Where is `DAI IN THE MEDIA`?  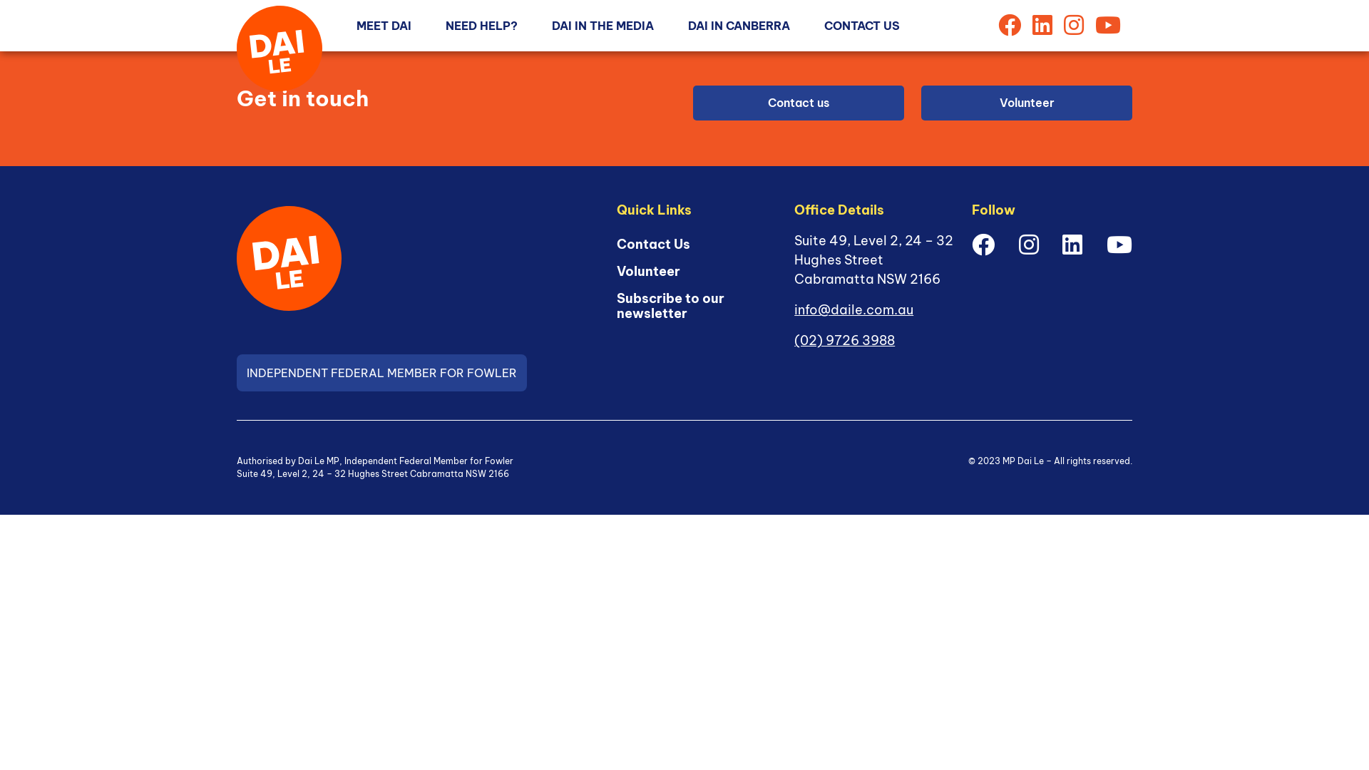 DAI IN THE MEDIA is located at coordinates (603, 26).